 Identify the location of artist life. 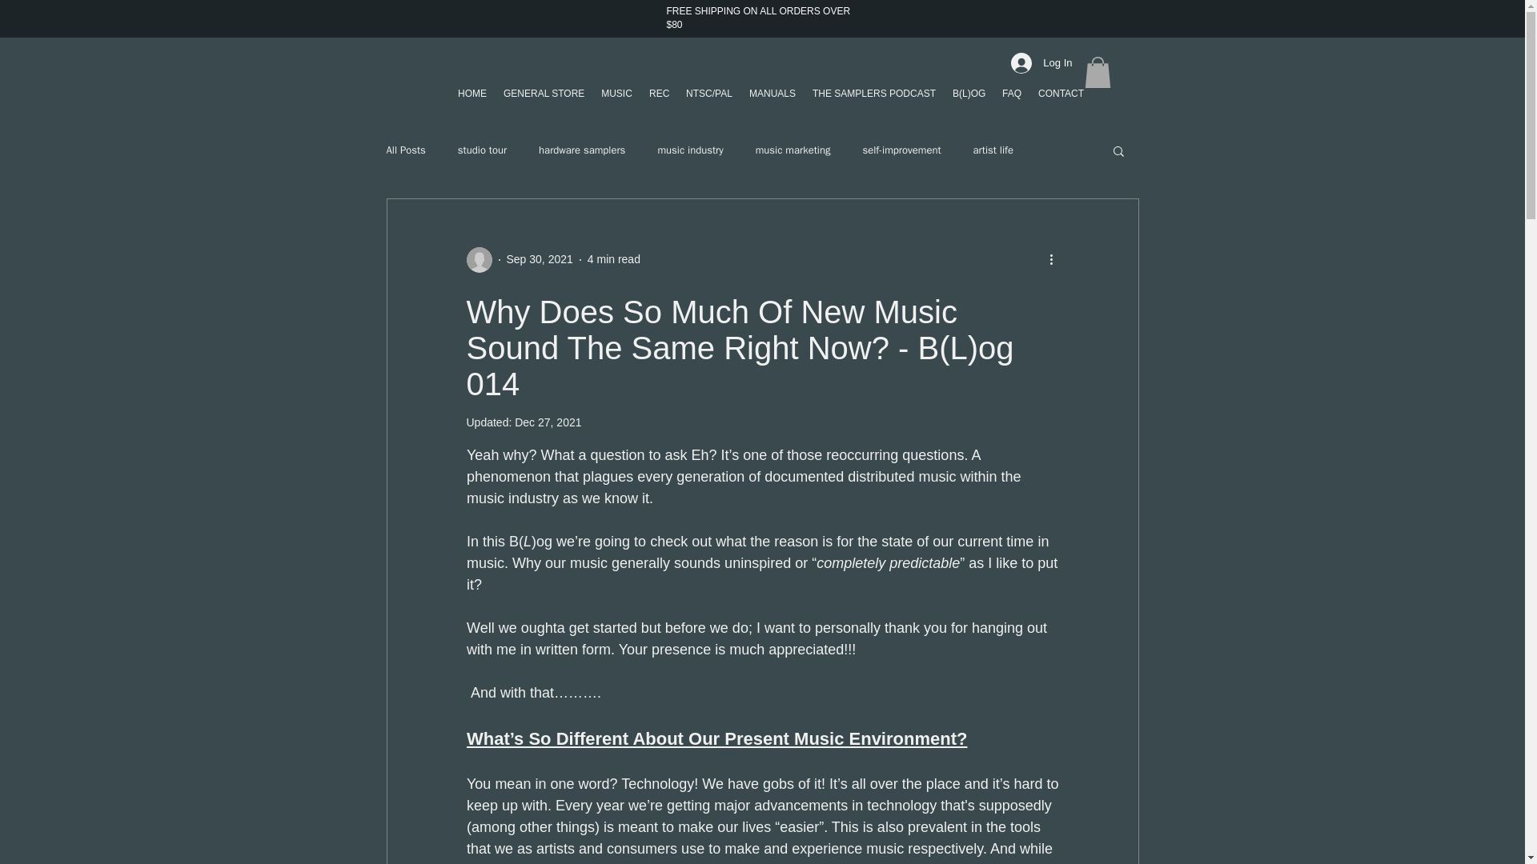
(993, 150).